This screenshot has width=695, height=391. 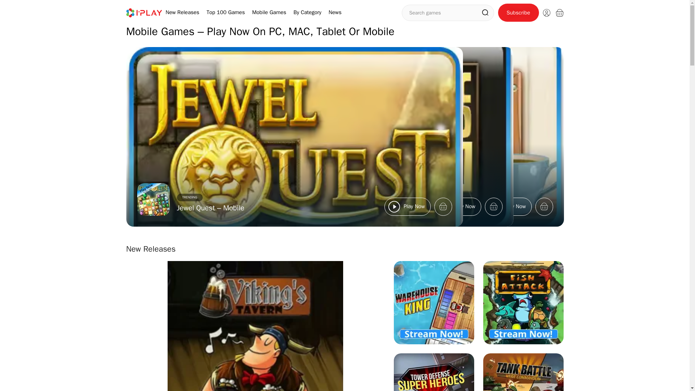 What do you see at coordinates (507, 206) in the screenshot?
I see `Play Now` at bounding box center [507, 206].